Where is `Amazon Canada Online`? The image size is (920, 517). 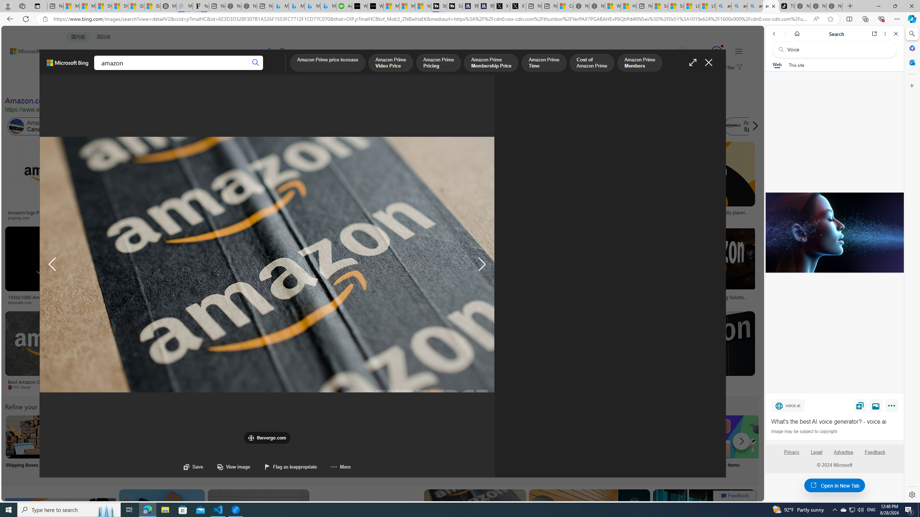 Amazon Canada Online is located at coordinates (41, 126).